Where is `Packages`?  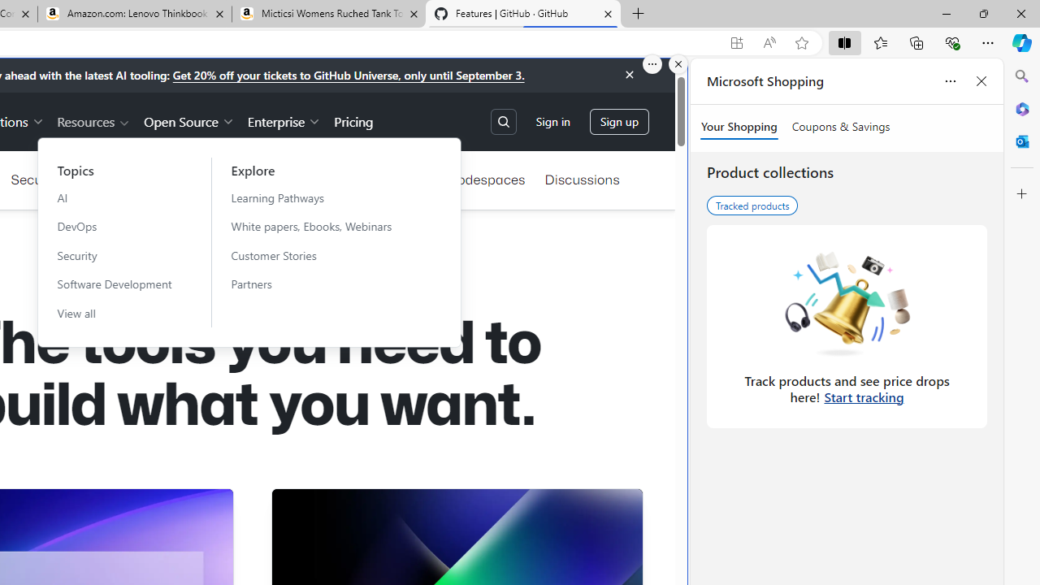 Packages is located at coordinates (396, 179).